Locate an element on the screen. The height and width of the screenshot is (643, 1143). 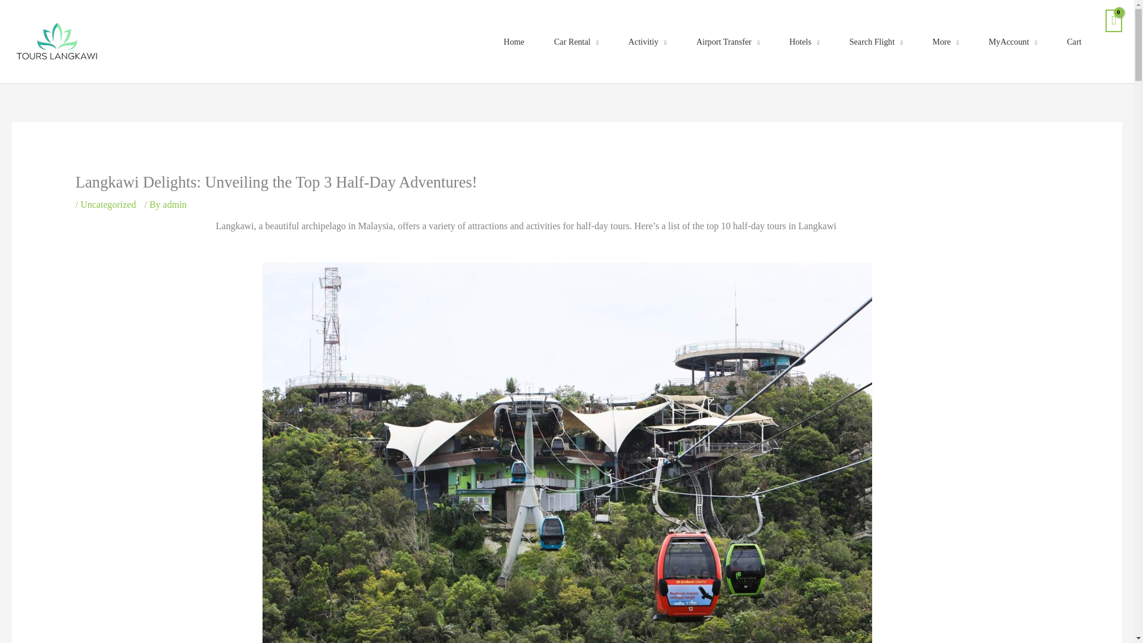
Home is located at coordinates (513, 41).